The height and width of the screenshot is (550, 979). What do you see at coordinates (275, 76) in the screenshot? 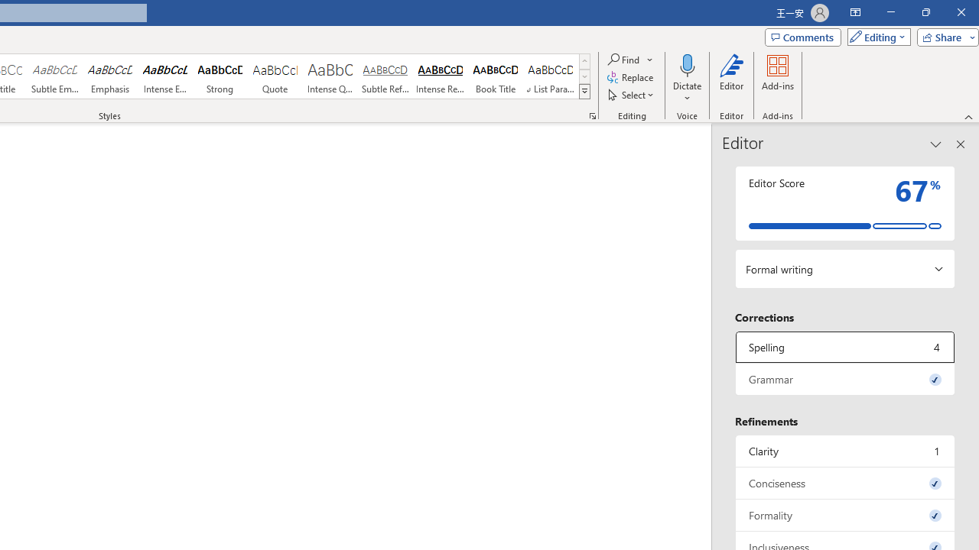
I see `Quote` at bounding box center [275, 76].